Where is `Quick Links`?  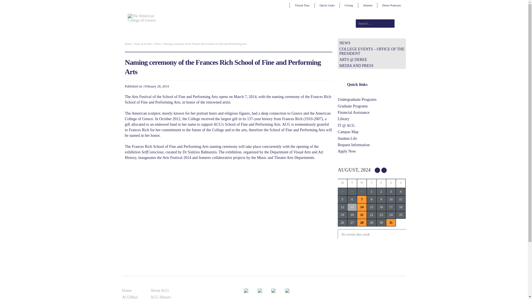 Quick Links is located at coordinates (327, 5).